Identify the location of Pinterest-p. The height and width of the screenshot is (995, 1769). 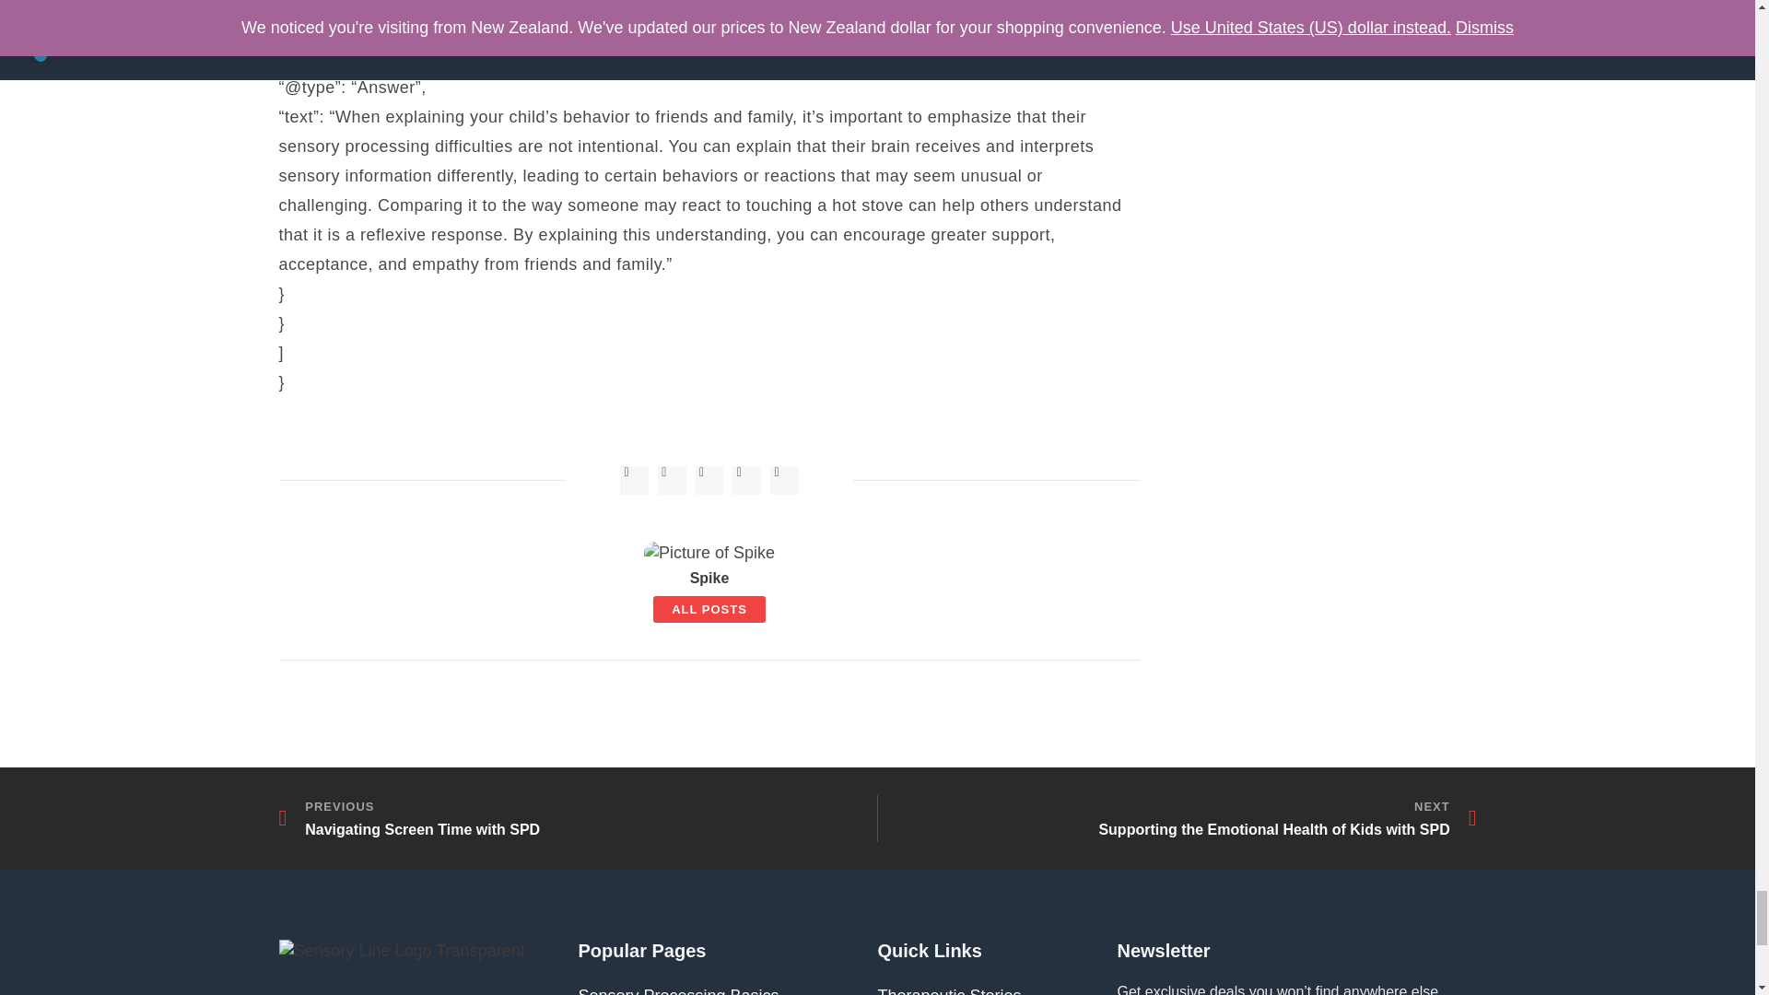
(709, 480).